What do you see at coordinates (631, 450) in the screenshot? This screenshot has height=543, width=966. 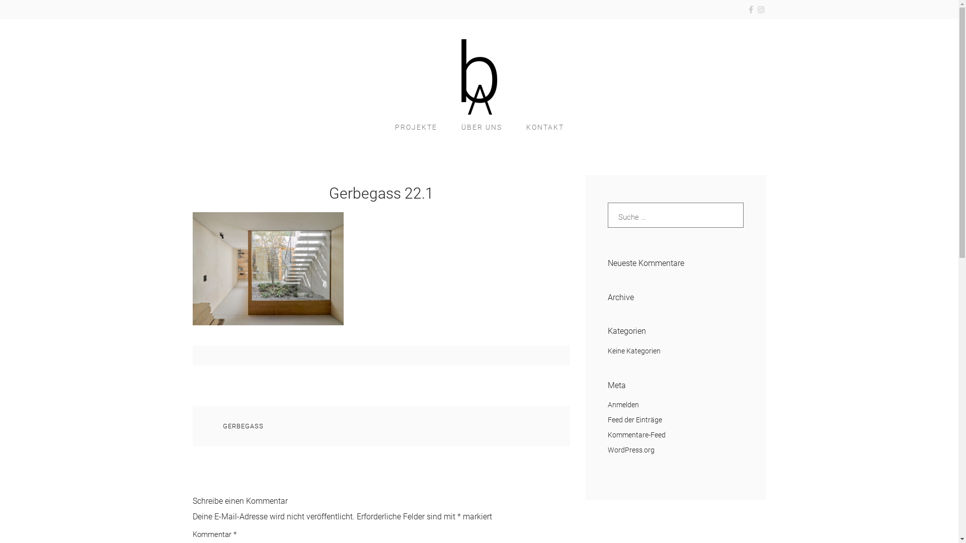 I see `WordPress.org` at bounding box center [631, 450].